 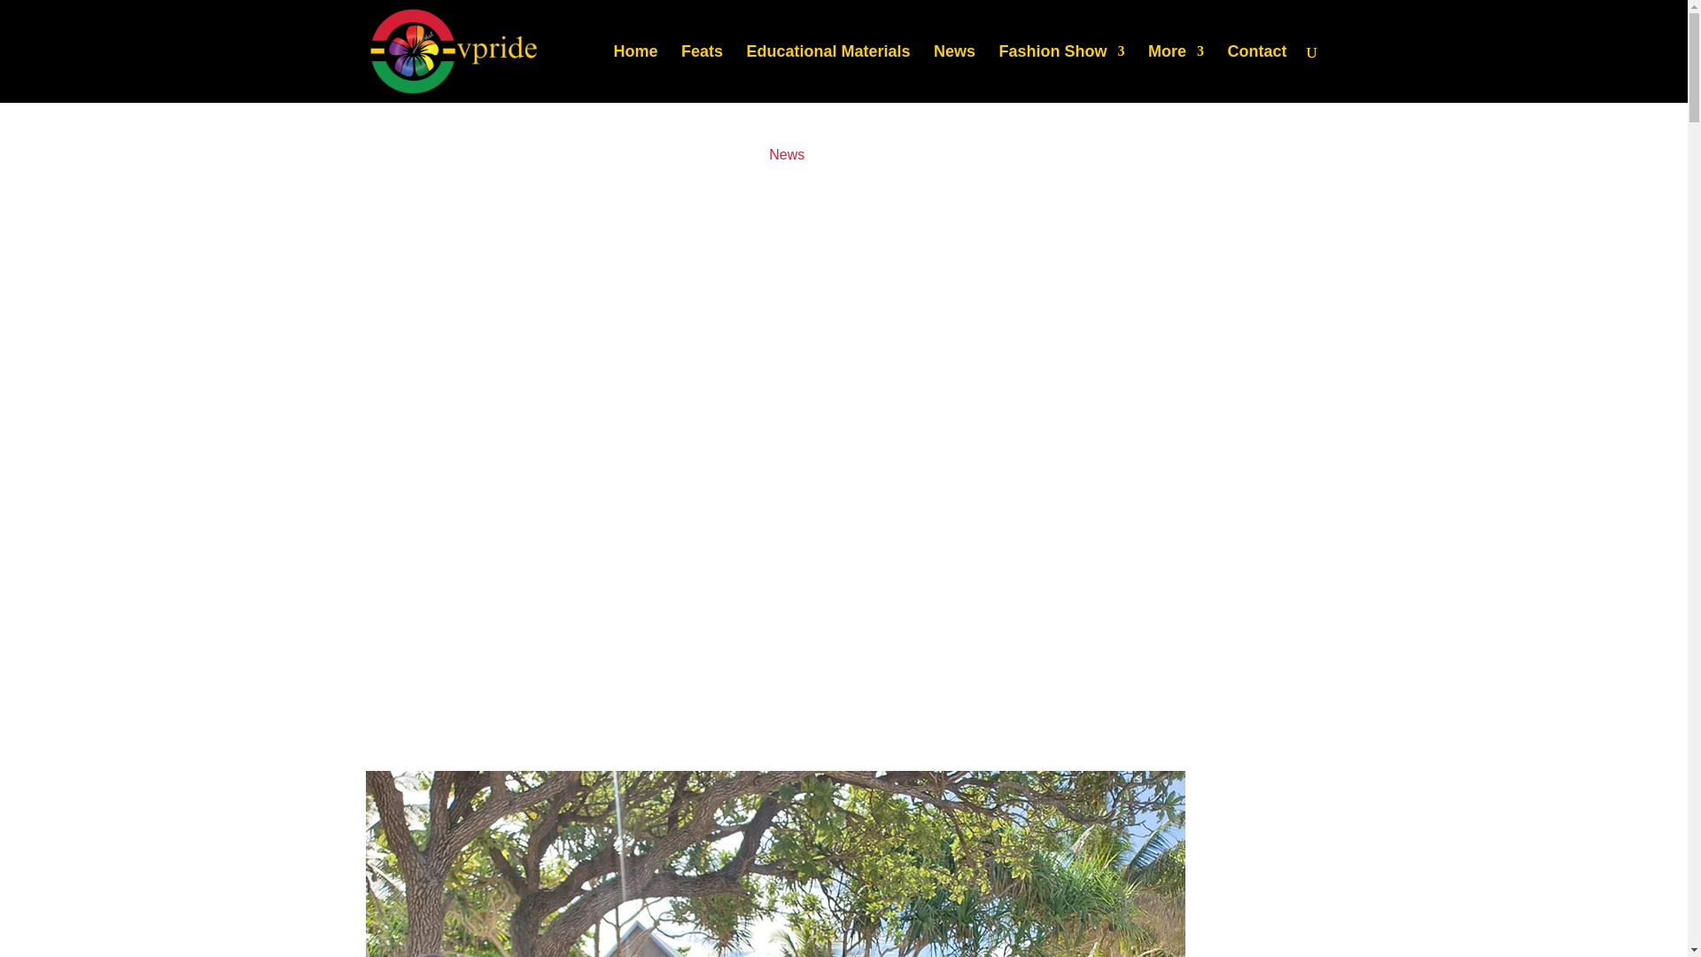 What do you see at coordinates (702, 73) in the screenshot?
I see `Feats` at bounding box center [702, 73].